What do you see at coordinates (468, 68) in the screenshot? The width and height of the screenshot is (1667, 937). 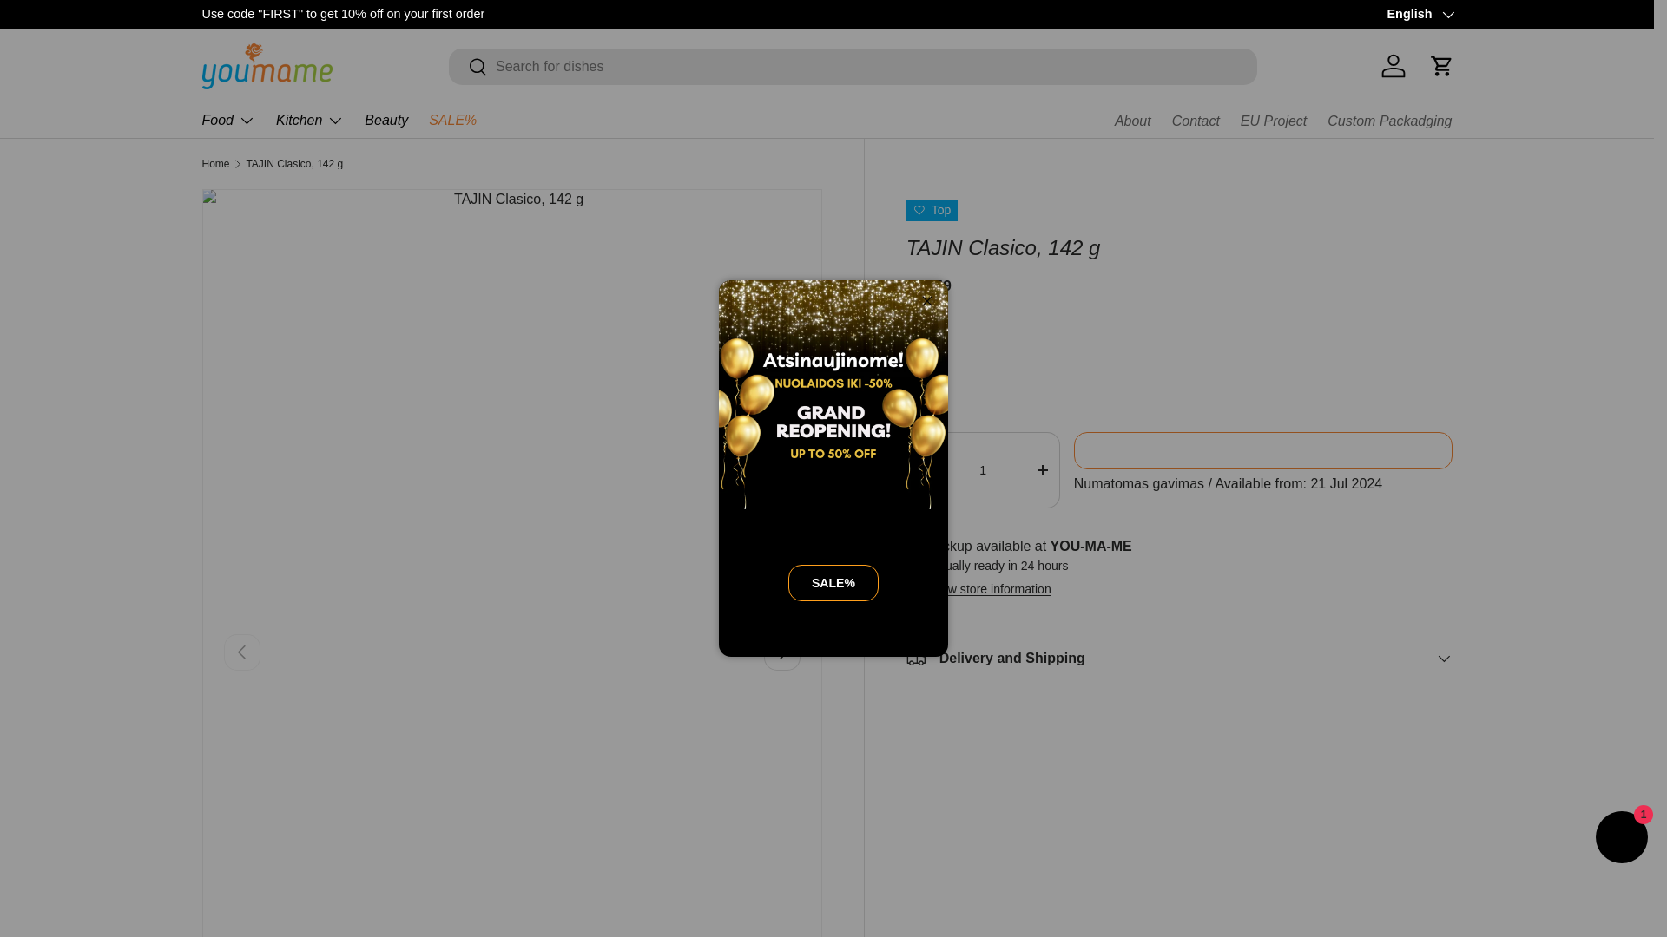 I see `Search` at bounding box center [468, 68].